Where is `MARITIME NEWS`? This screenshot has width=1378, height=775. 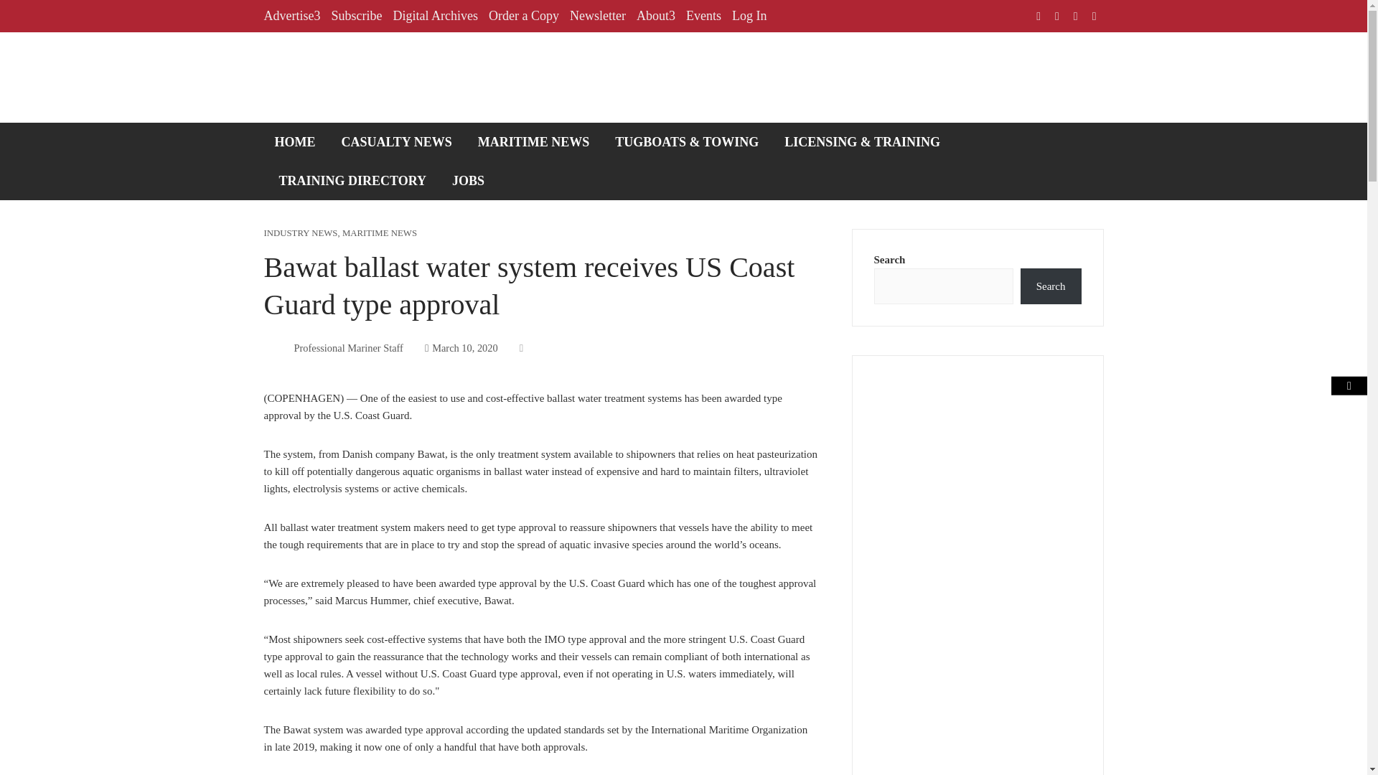 MARITIME NEWS is located at coordinates (534, 141).